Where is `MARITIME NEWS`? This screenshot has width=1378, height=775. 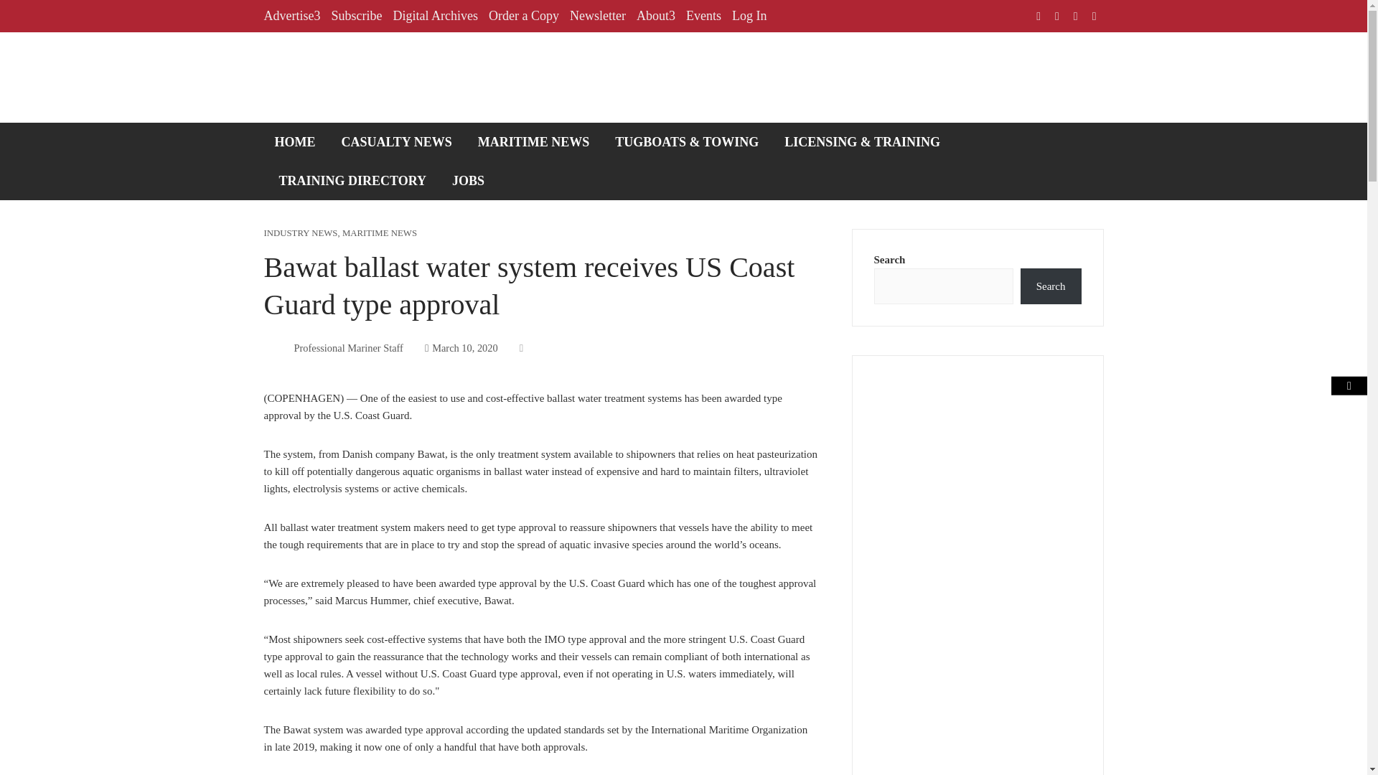 MARITIME NEWS is located at coordinates (534, 141).